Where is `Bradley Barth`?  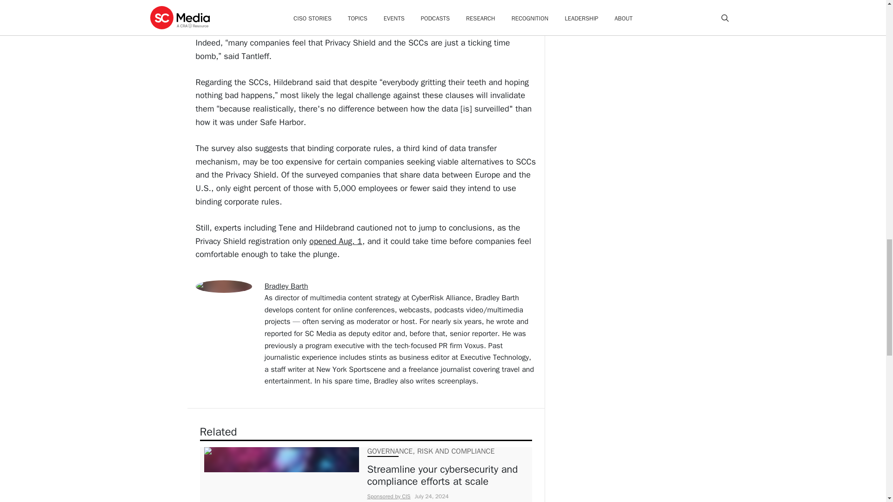 Bradley Barth is located at coordinates (286, 286).